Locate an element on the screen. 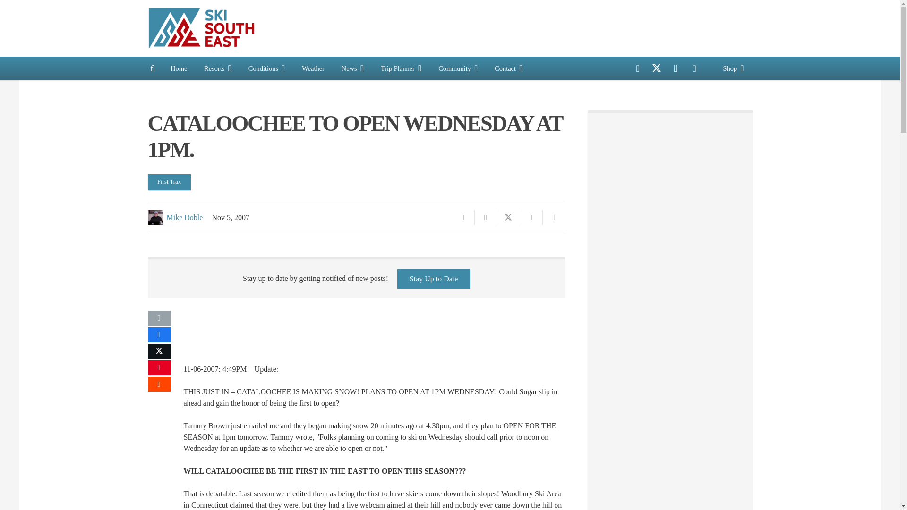  Share this is located at coordinates (486, 217).